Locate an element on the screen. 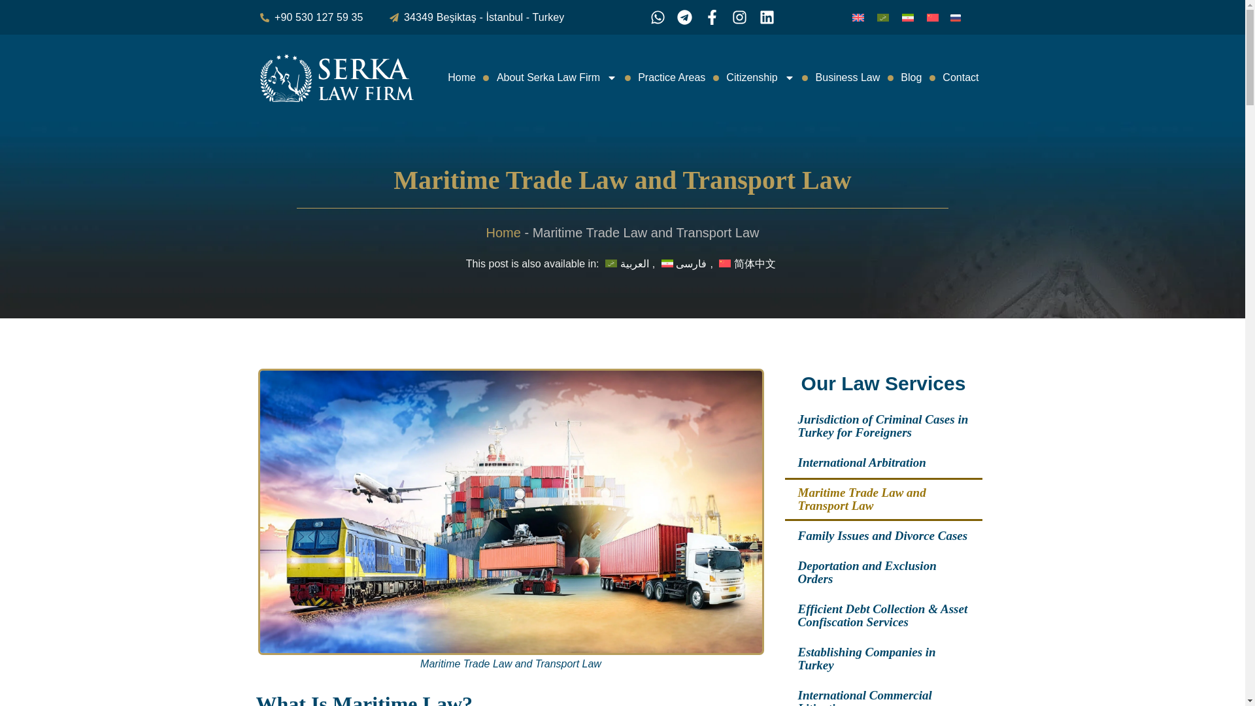  Home is located at coordinates (503, 233).